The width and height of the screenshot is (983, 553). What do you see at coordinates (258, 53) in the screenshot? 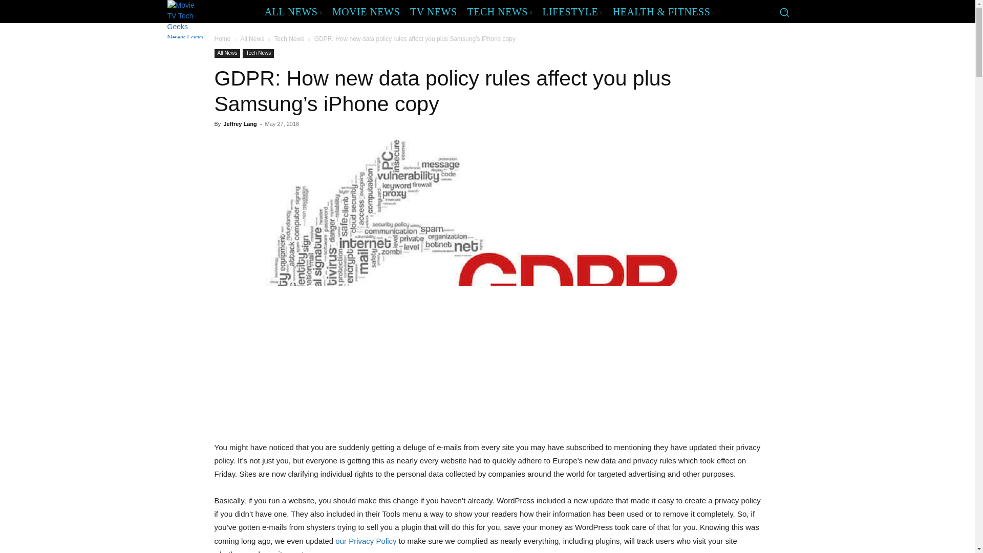
I see `Tech News` at bounding box center [258, 53].